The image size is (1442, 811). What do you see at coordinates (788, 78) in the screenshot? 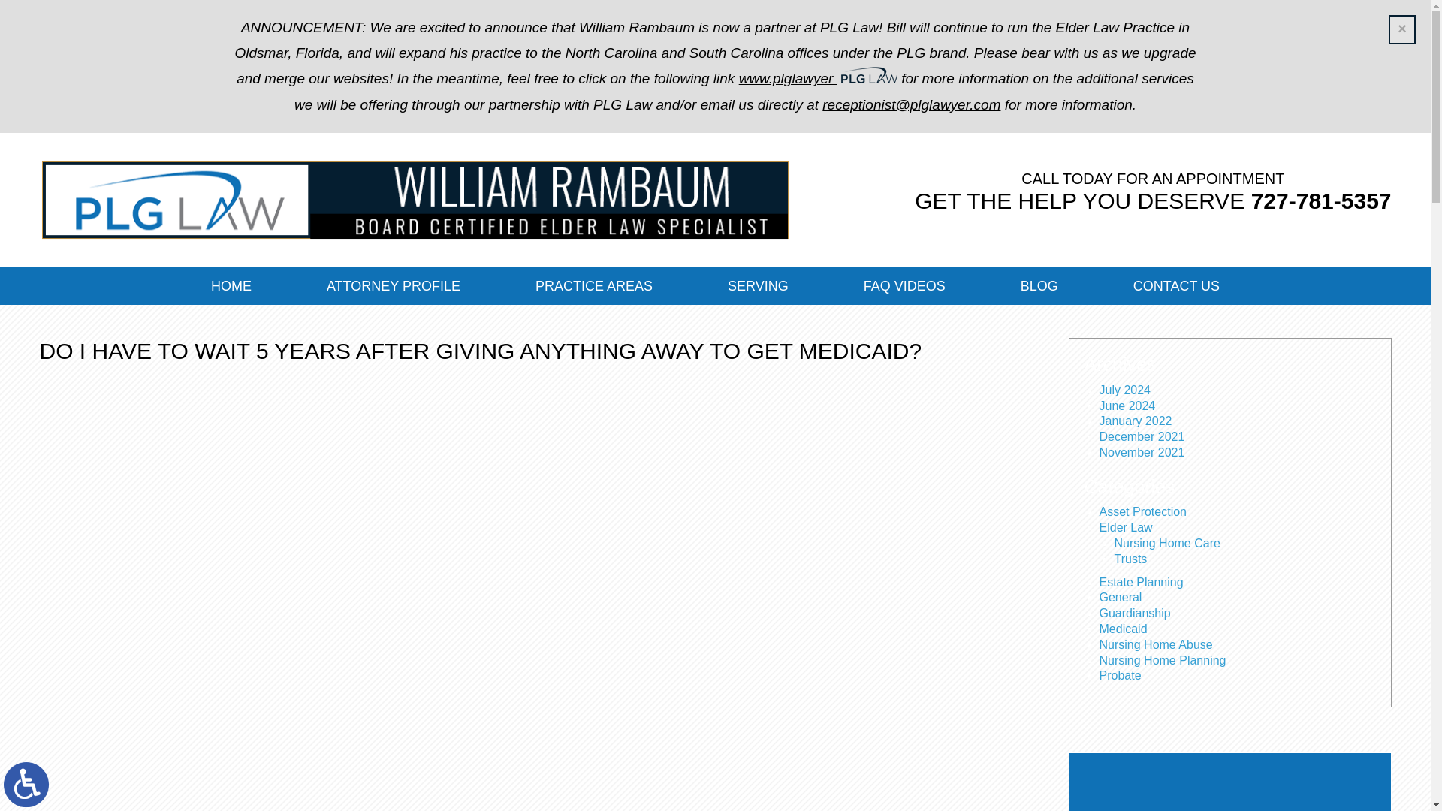
I see `www.plglawyer` at bounding box center [788, 78].